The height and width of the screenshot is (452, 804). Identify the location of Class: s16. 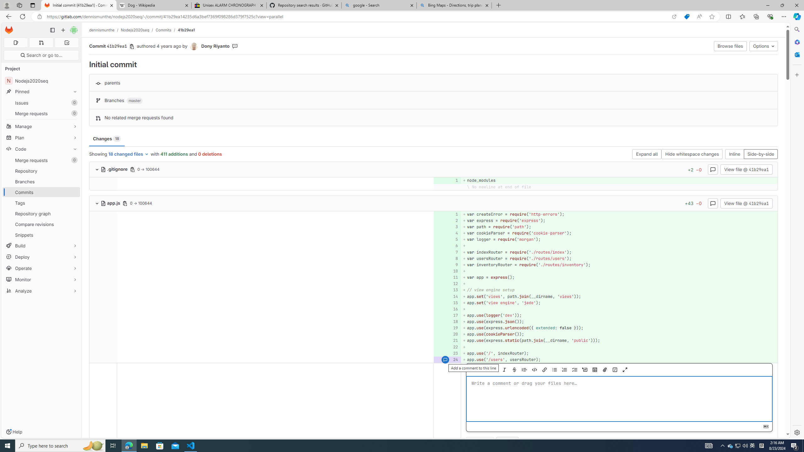
(103, 203).